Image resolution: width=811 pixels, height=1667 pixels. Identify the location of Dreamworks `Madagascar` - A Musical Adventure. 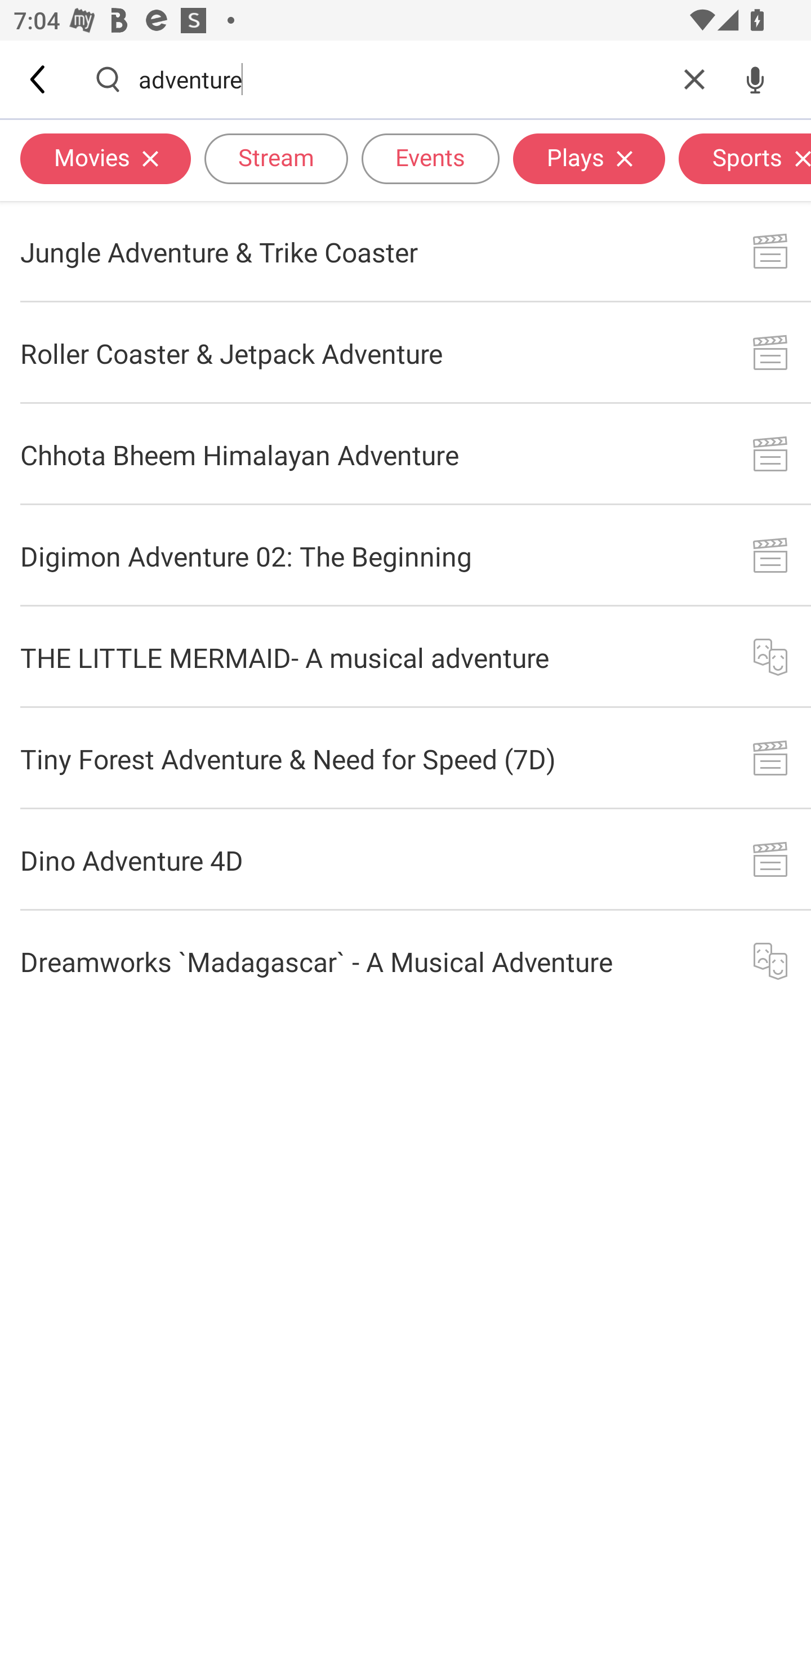
(405, 961).